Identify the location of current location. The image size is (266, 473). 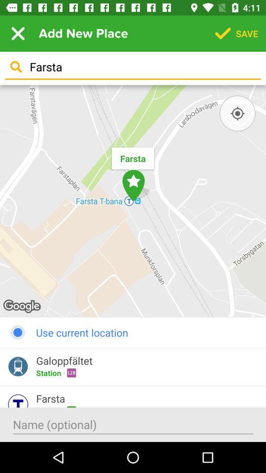
(237, 113).